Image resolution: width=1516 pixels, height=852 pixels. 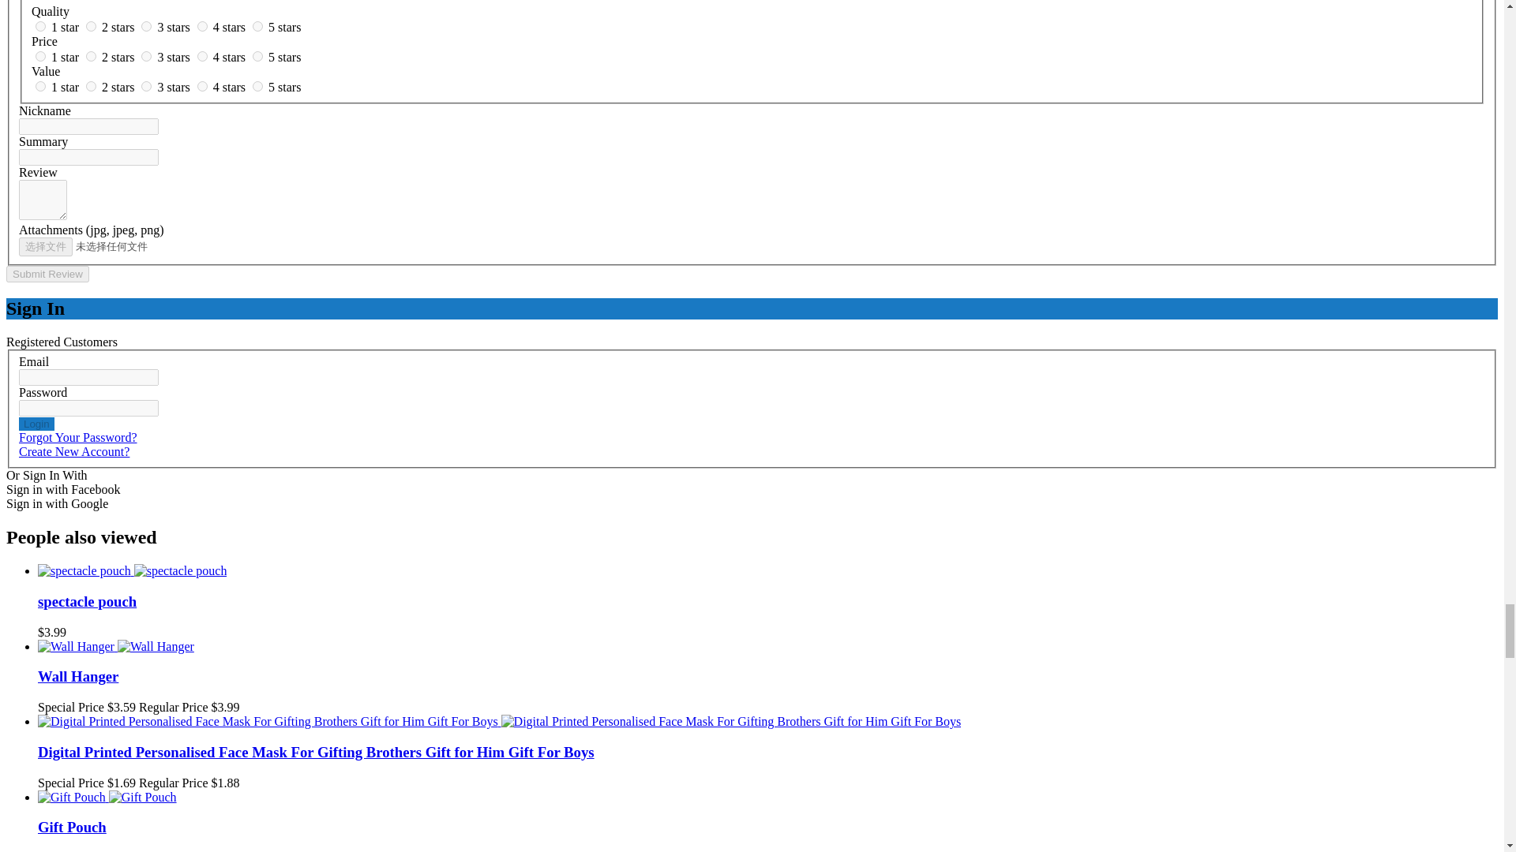 What do you see at coordinates (202, 85) in the screenshot?
I see `9` at bounding box center [202, 85].